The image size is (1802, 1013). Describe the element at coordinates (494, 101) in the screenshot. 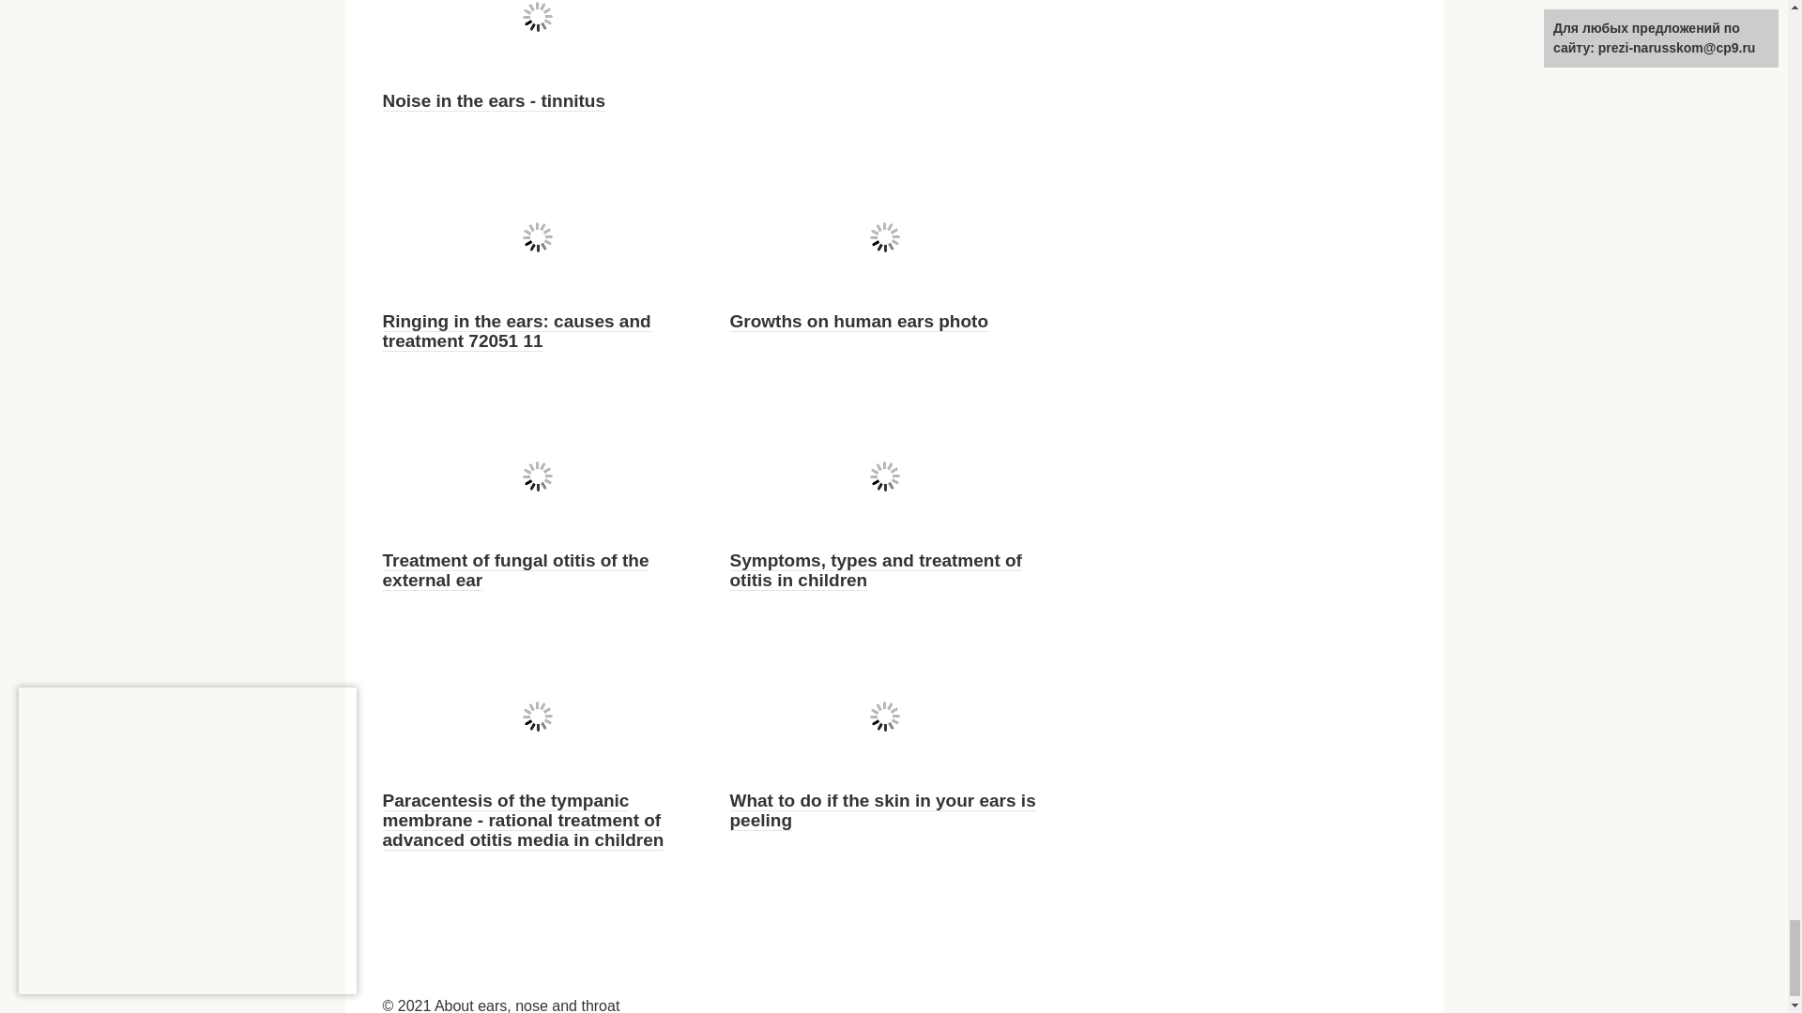

I see `Noise in the ears - tinnitus` at that location.